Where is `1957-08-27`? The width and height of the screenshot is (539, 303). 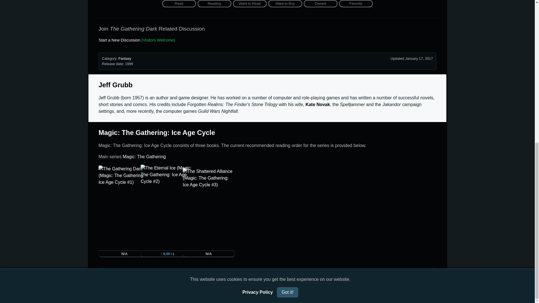 1957-08-27 is located at coordinates (138, 98).